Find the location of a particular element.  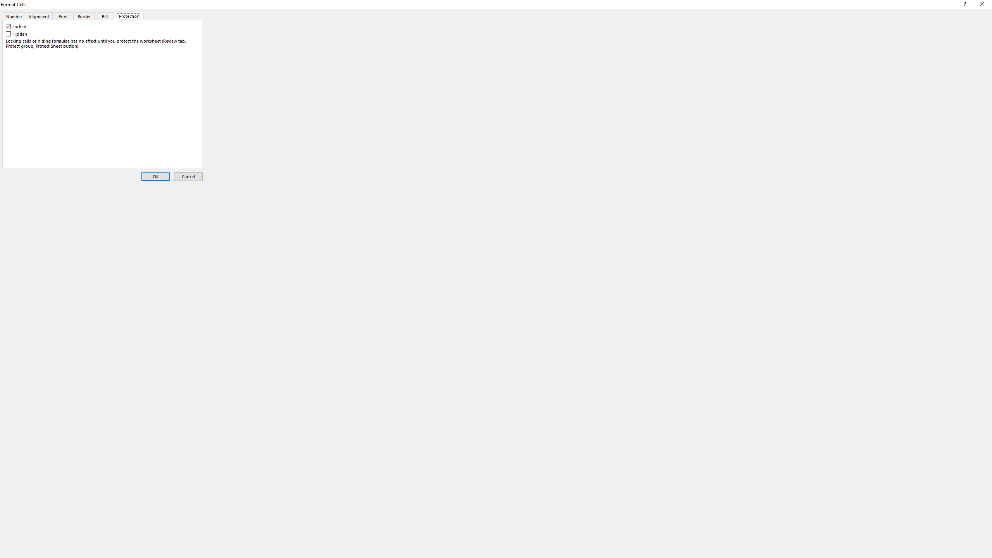

Locked is located at coordinates (17, 26).